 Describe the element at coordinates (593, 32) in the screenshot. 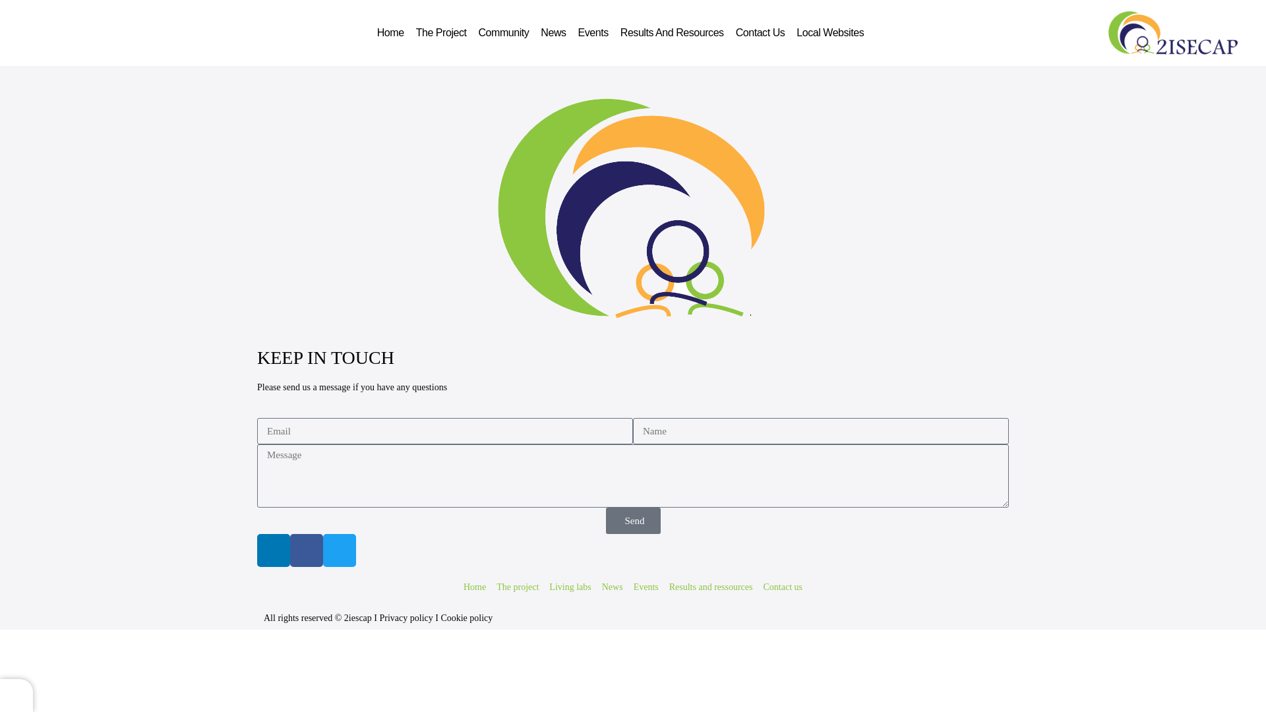

I see `Events` at that location.